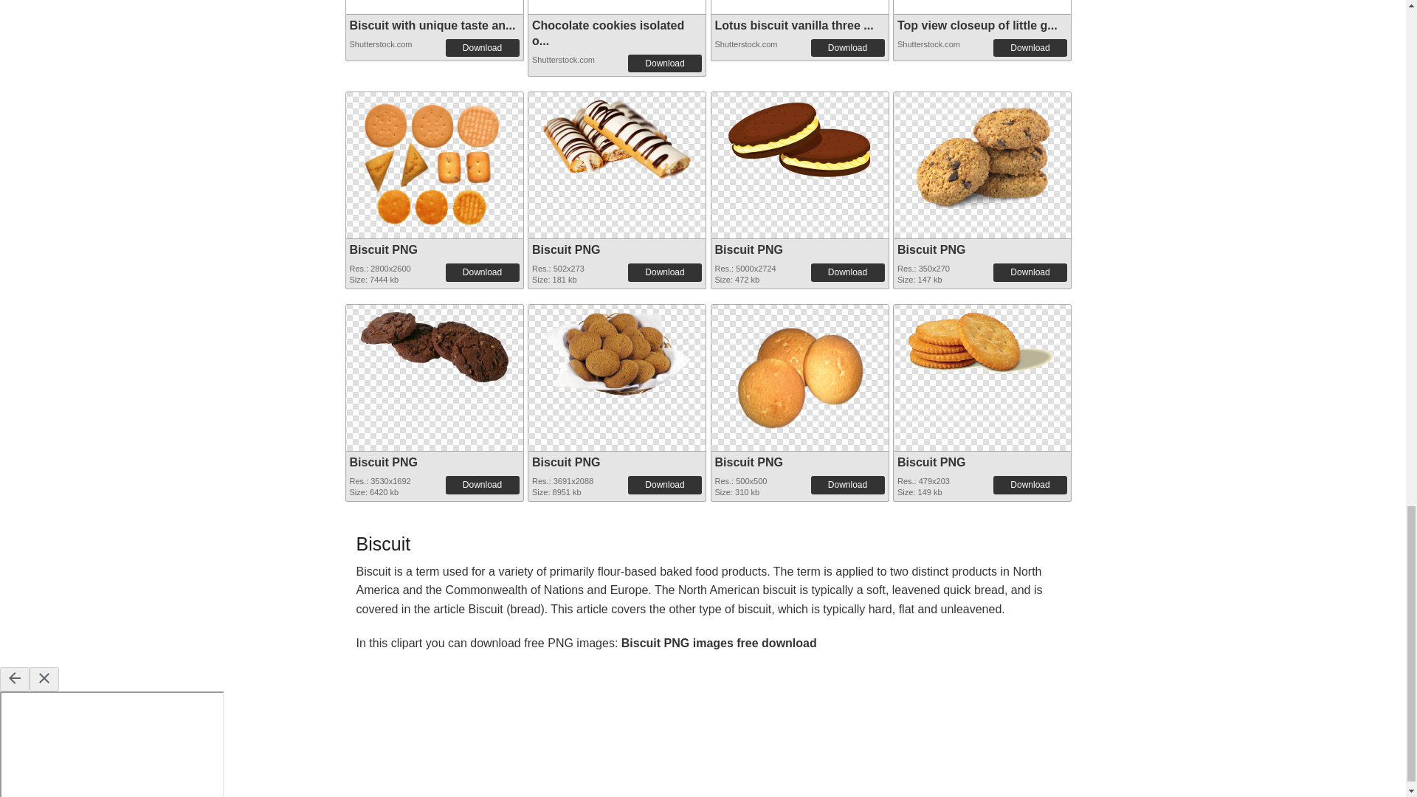  I want to click on Download, so click(664, 63).